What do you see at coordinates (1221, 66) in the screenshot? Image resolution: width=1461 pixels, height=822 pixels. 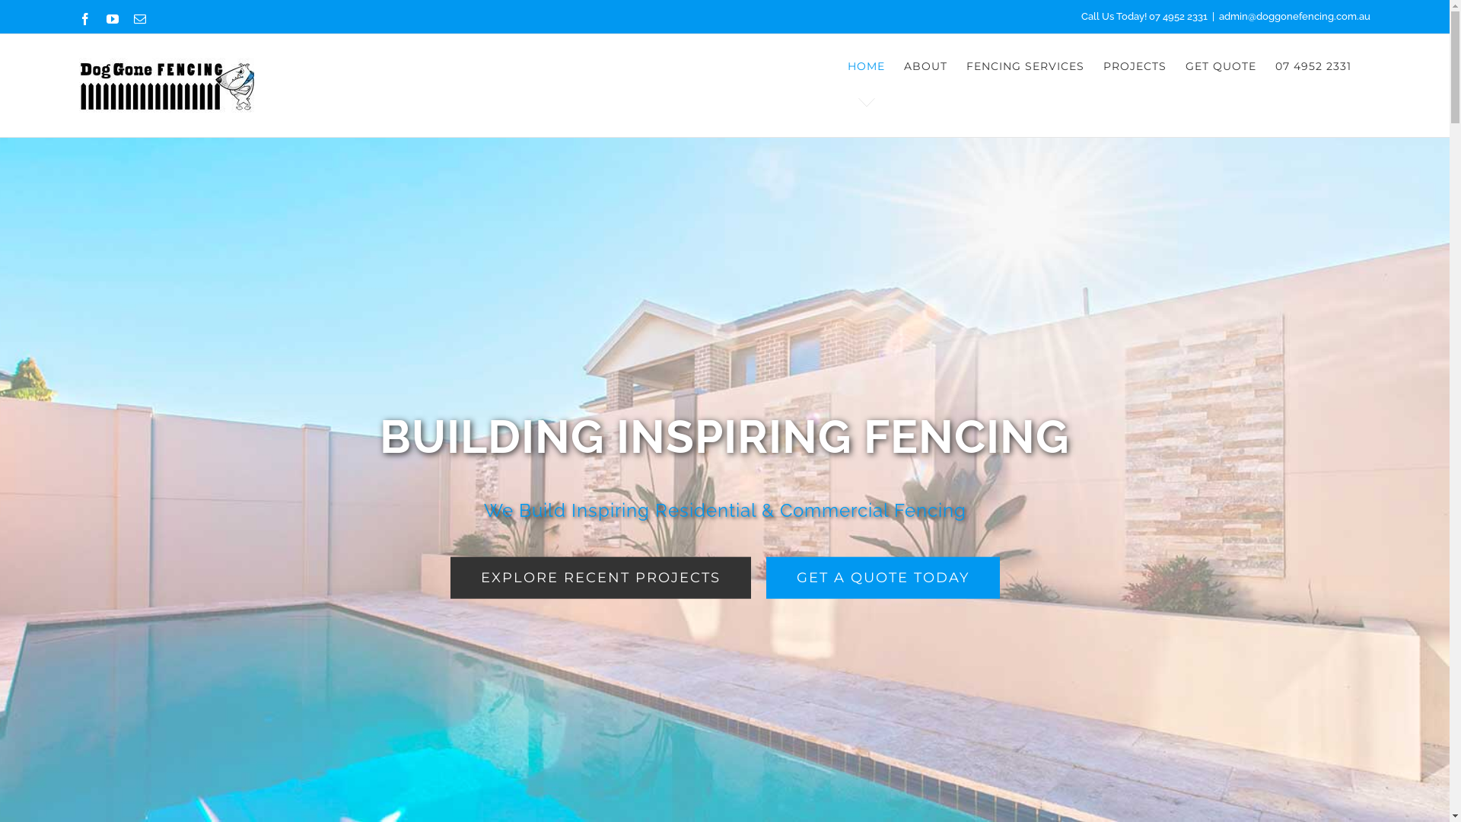 I see `GET QUOTE` at bounding box center [1221, 66].